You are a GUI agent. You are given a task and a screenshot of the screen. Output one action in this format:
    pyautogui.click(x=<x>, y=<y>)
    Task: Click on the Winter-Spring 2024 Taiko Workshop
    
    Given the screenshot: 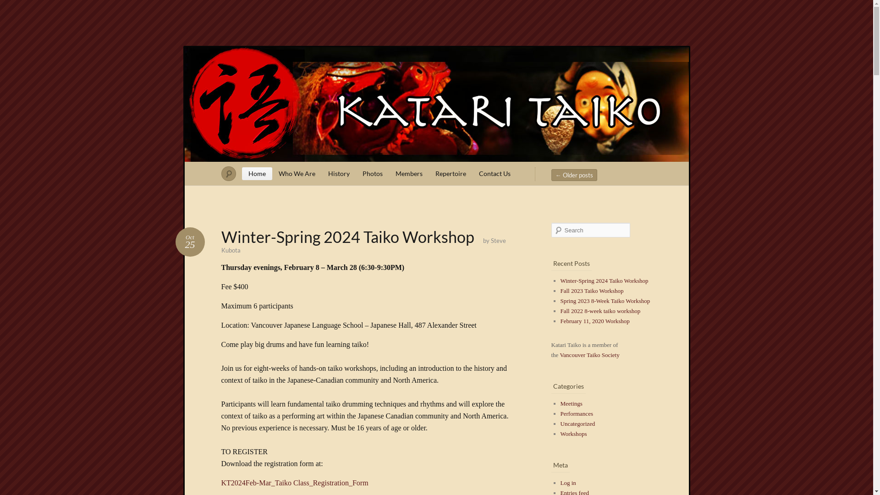 What is the action you would take?
    pyautogui.click(x=604, y=280)
    